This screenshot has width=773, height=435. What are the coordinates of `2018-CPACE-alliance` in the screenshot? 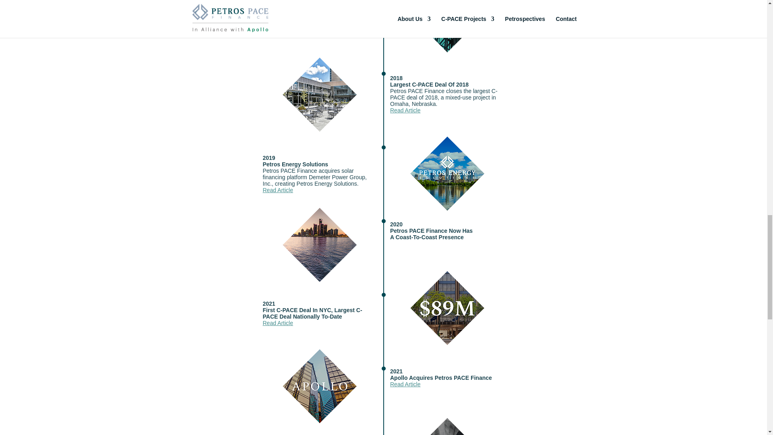 It's located at (447, 26).